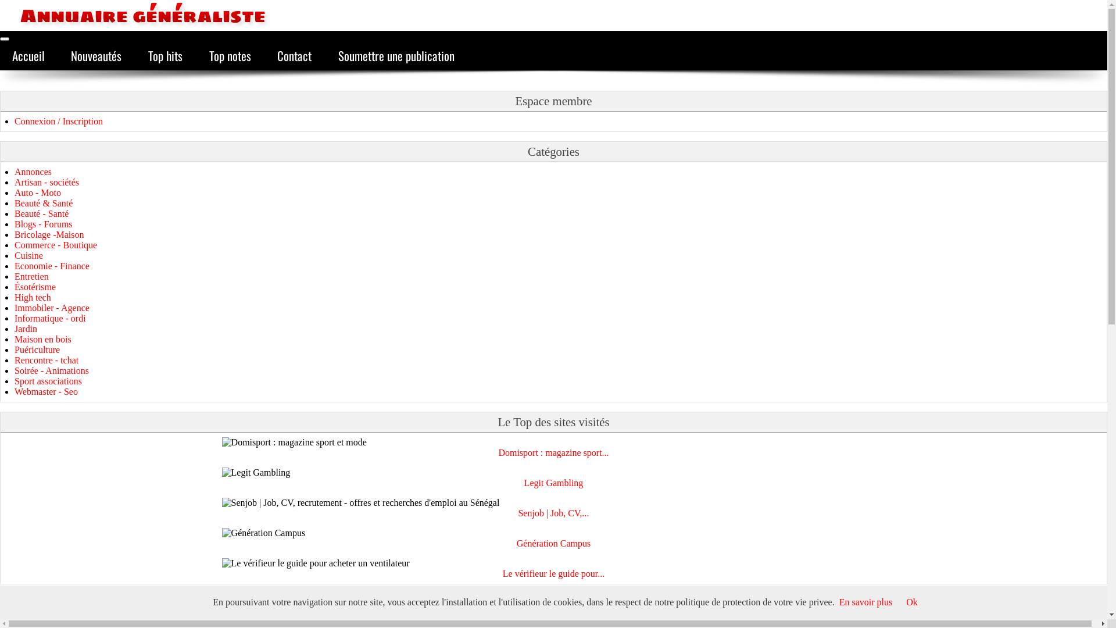 The width and height of the screenshot is (1116, 628). I want to click on En savoir plus, so click(866, 602).